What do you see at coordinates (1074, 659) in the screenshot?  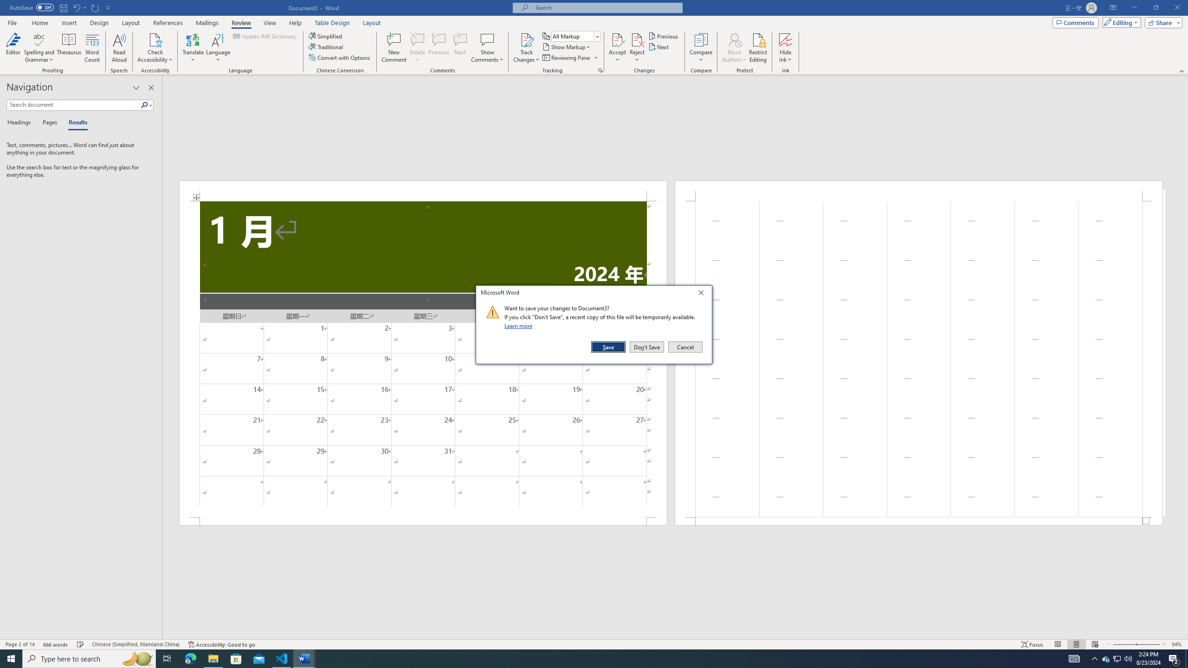 I see `AutomationID: 4105` at bounding box center [1074, 659].